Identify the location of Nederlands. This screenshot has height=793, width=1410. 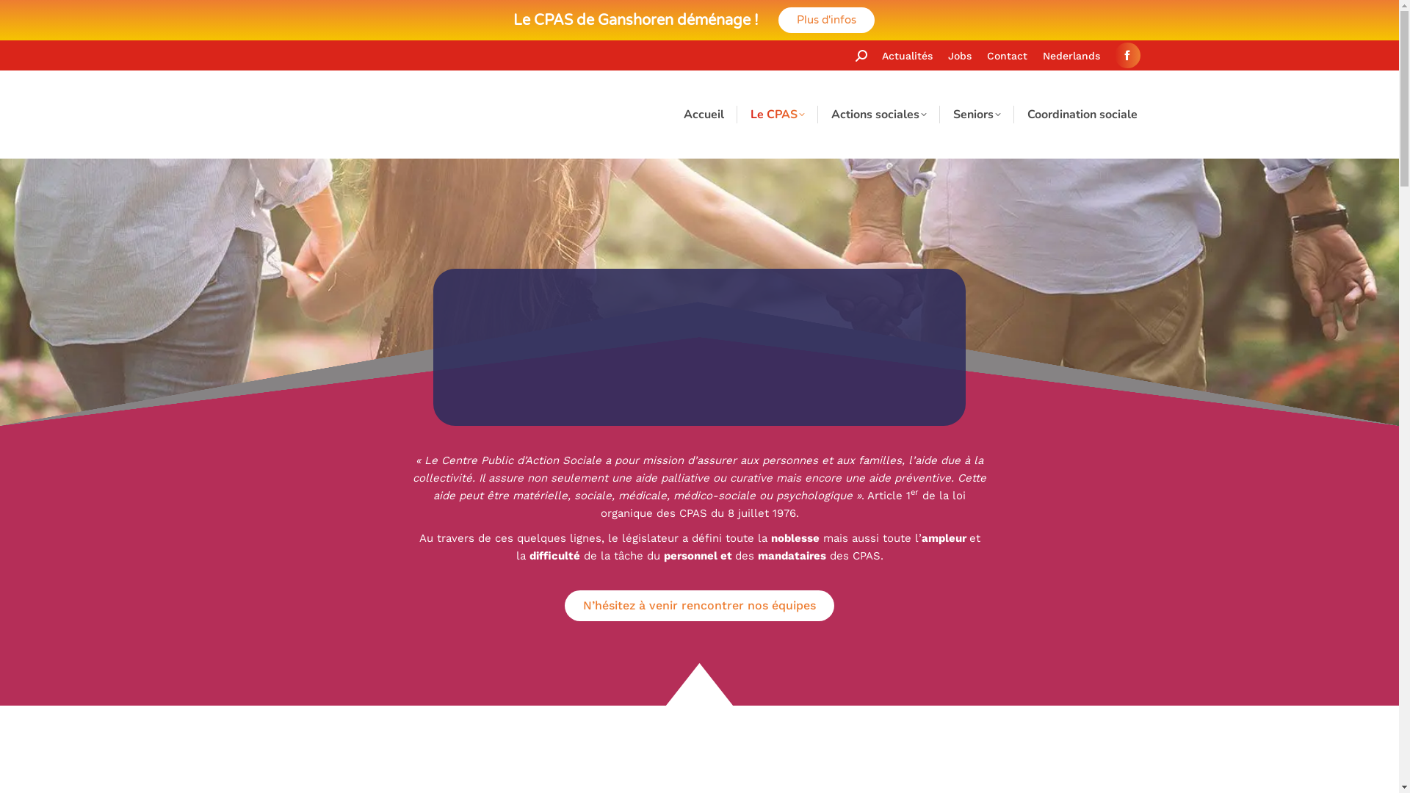
(1071, 56).